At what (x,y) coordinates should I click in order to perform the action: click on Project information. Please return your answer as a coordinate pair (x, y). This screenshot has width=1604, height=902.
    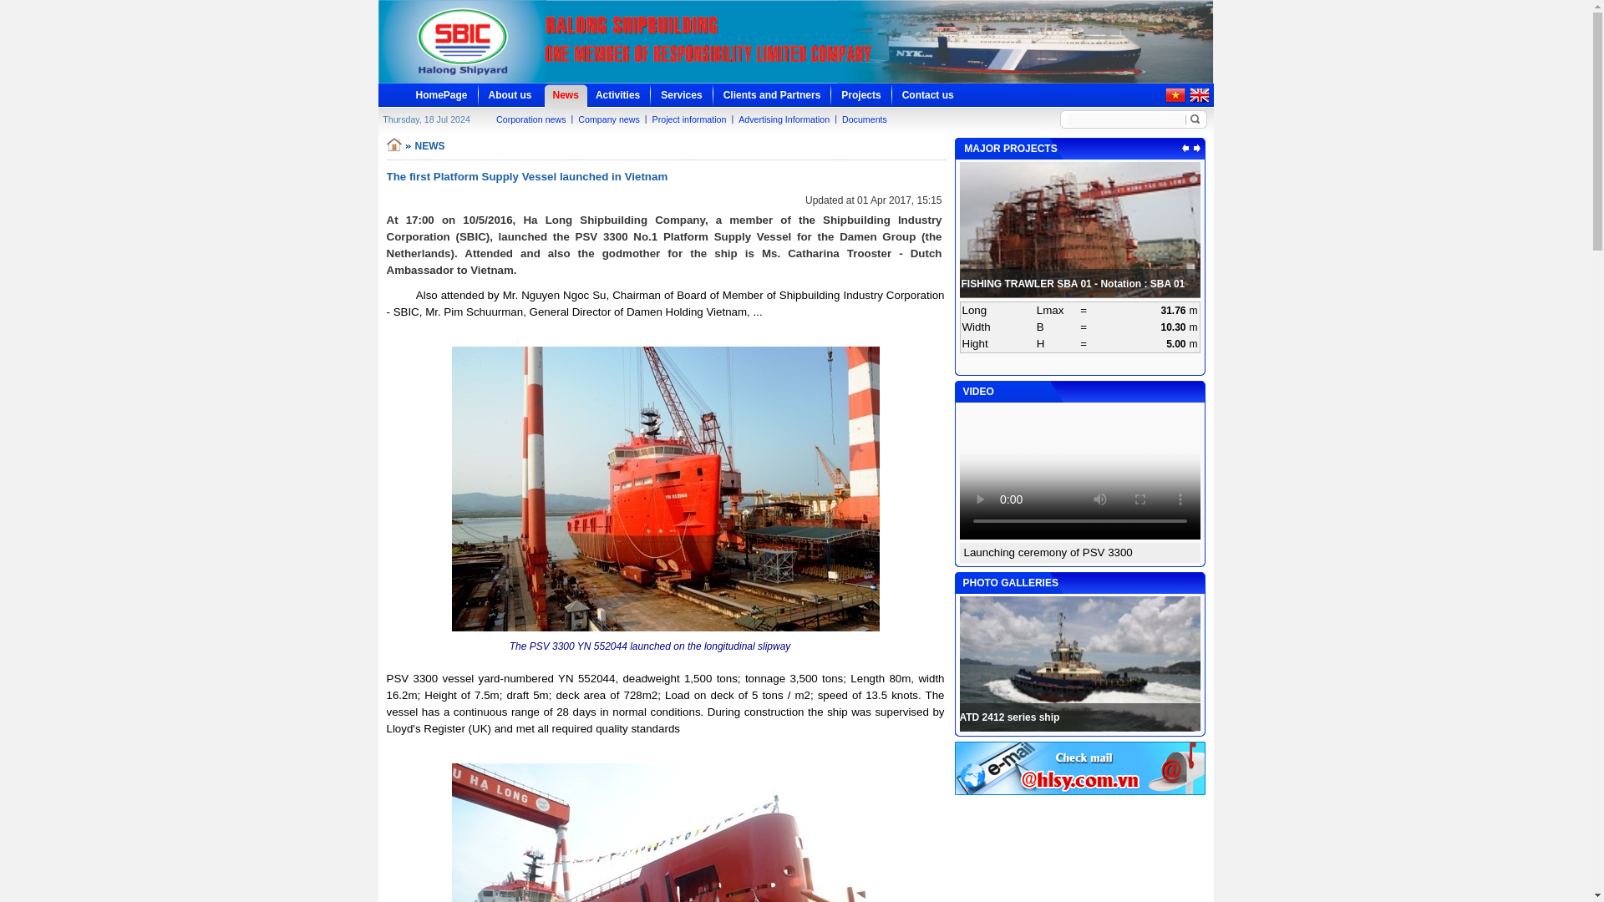
    Looking at the image, I should click on (689, 119).